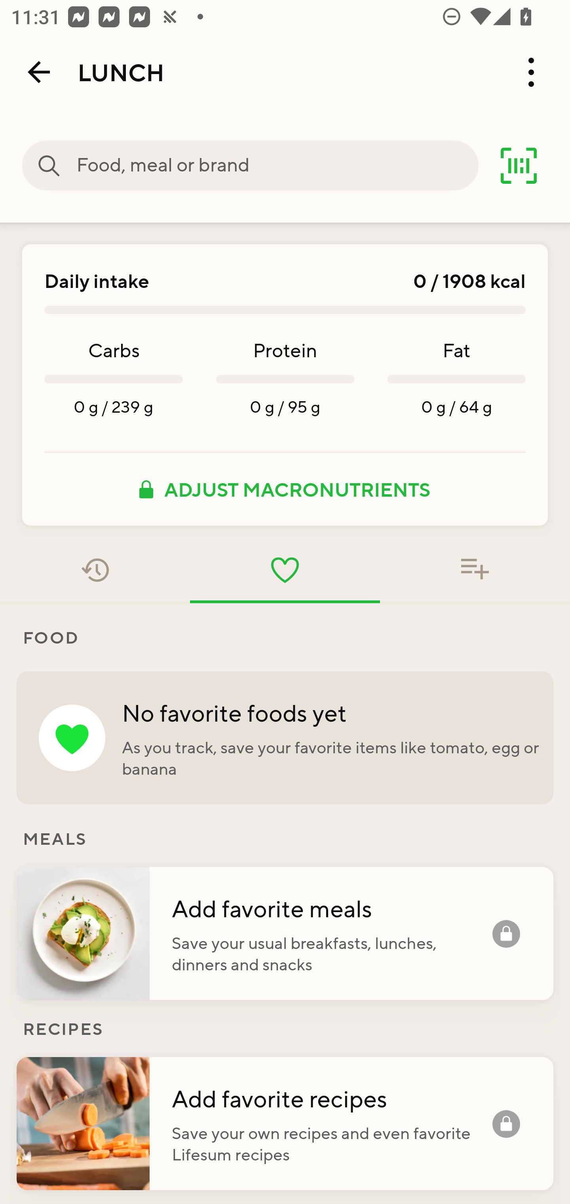 Image resolution: width=570 pixels, height=1204 pixels. Describe the element at coordinates (95, 570) in the screenshot. I see `Recent` at that location.